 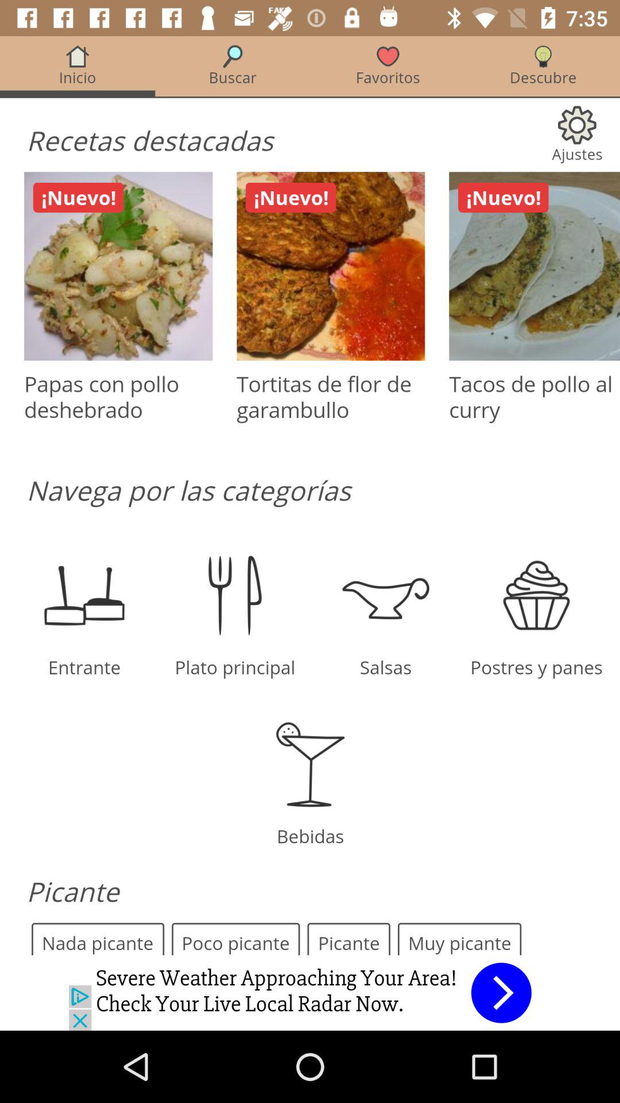 What do you see at coordinates (310, 495) in the screenshot?
I see `click discriiption` at bounding box center [310, 495].